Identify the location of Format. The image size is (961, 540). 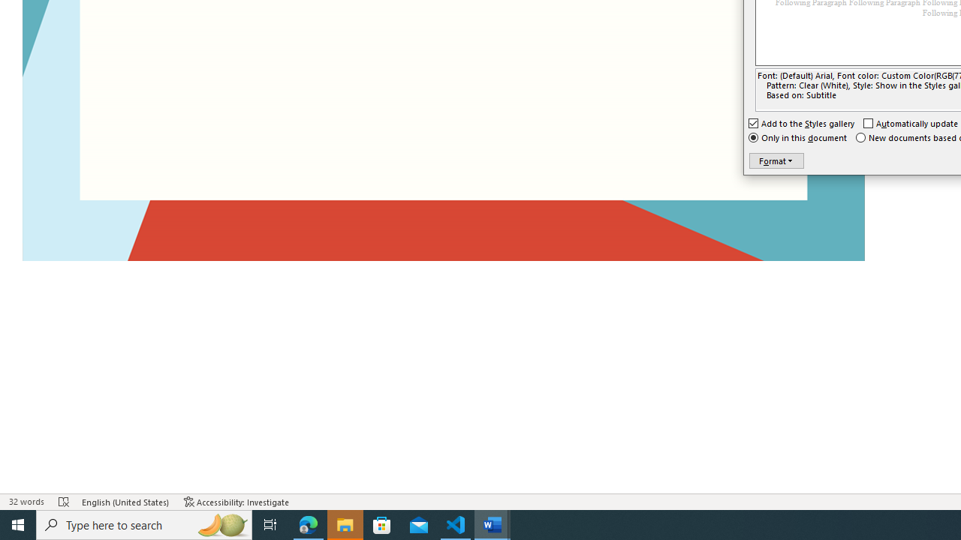
(776, 160).